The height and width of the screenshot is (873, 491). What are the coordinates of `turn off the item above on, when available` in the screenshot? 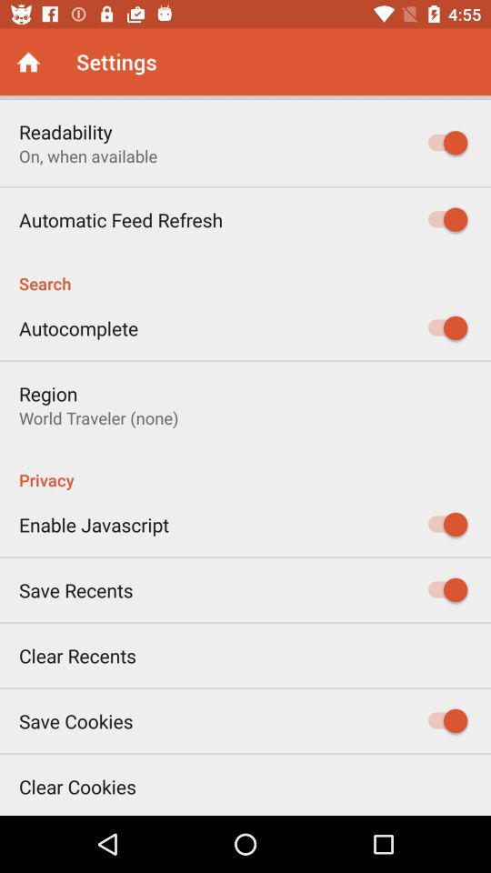 It's located at (65, 131).